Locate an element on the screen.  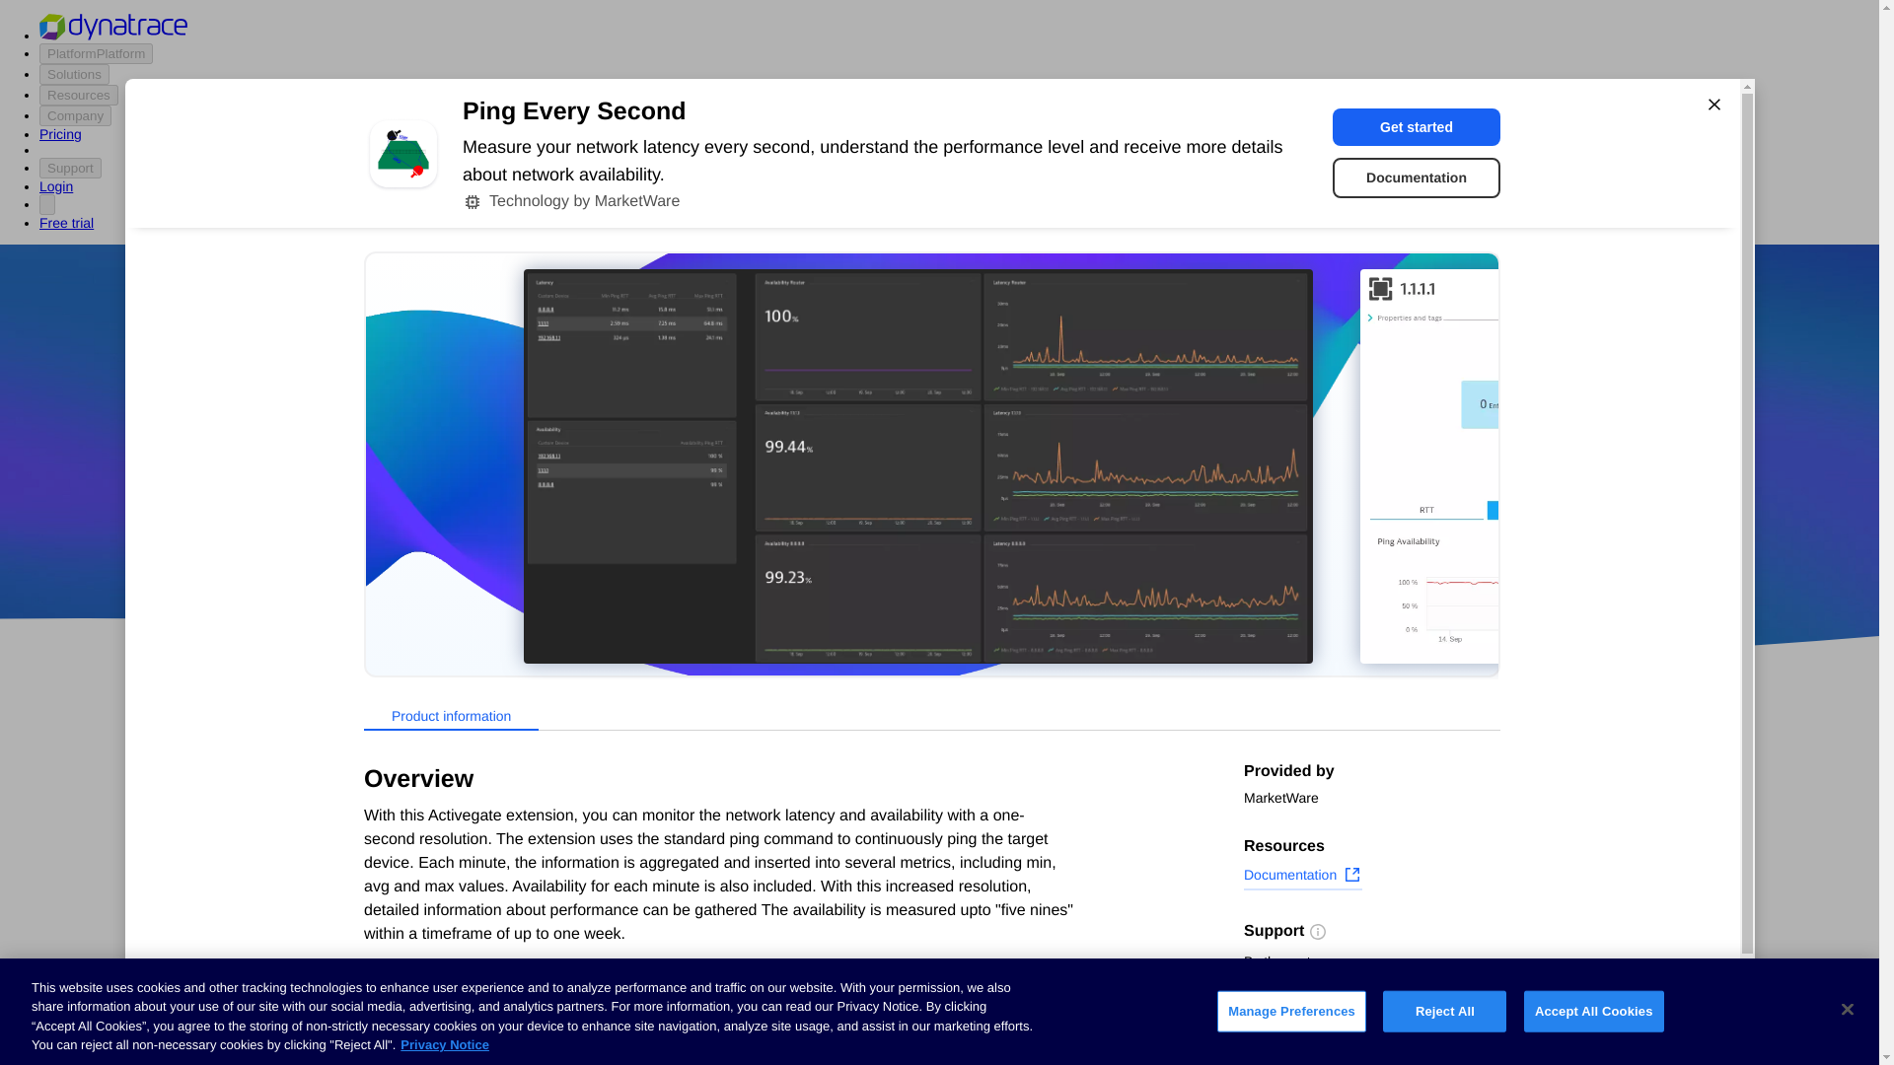
Open source is located at coordinates (1175, 544).